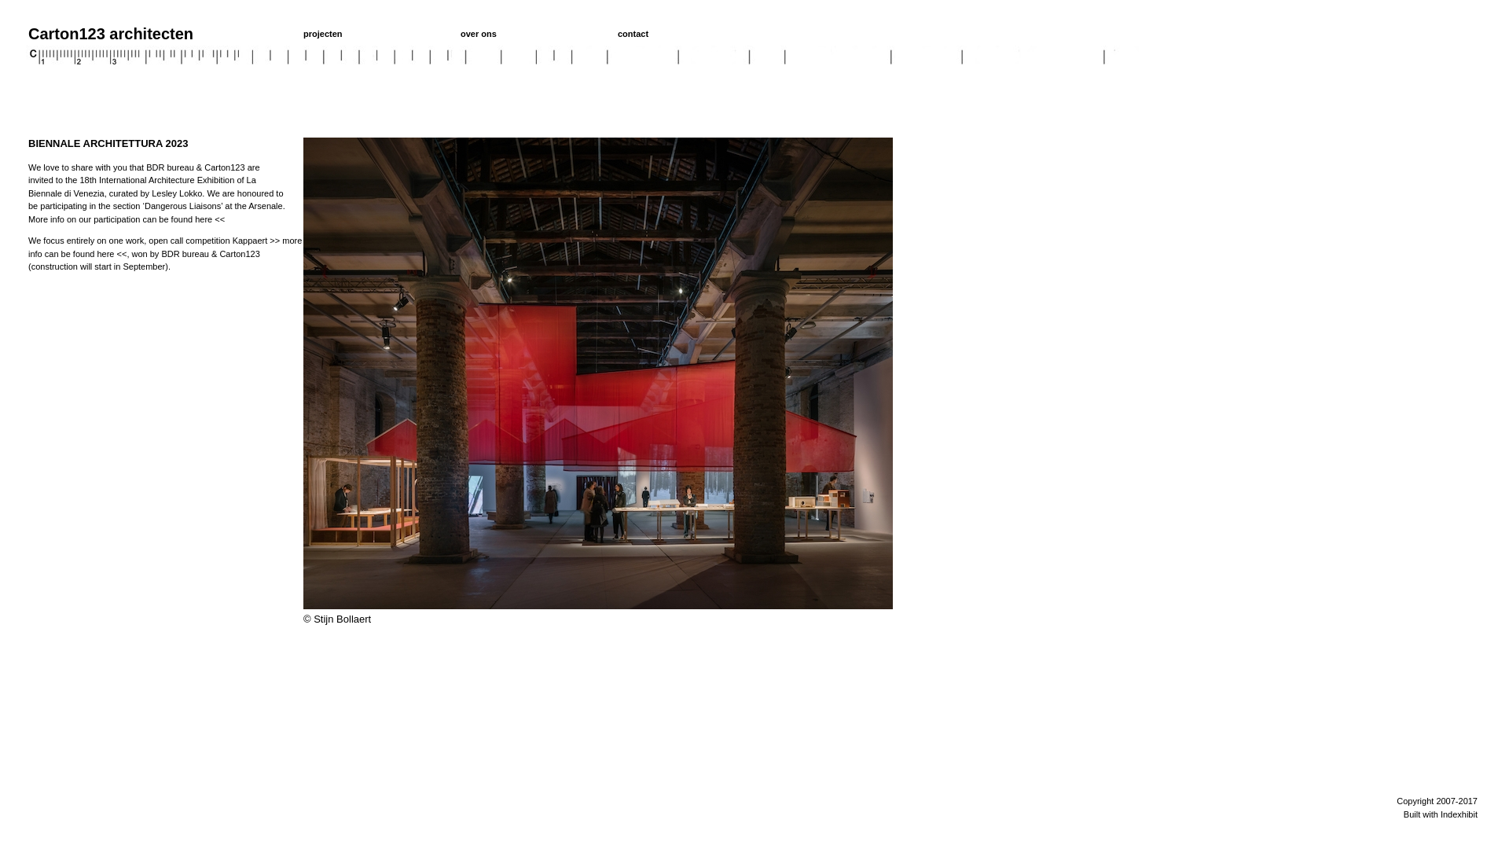 This screenshot has height=849, width=1509. What do you see at coordinates (170, 167) in the screenshot?
I see `BDR bureau` at bounding box center [170, 167].